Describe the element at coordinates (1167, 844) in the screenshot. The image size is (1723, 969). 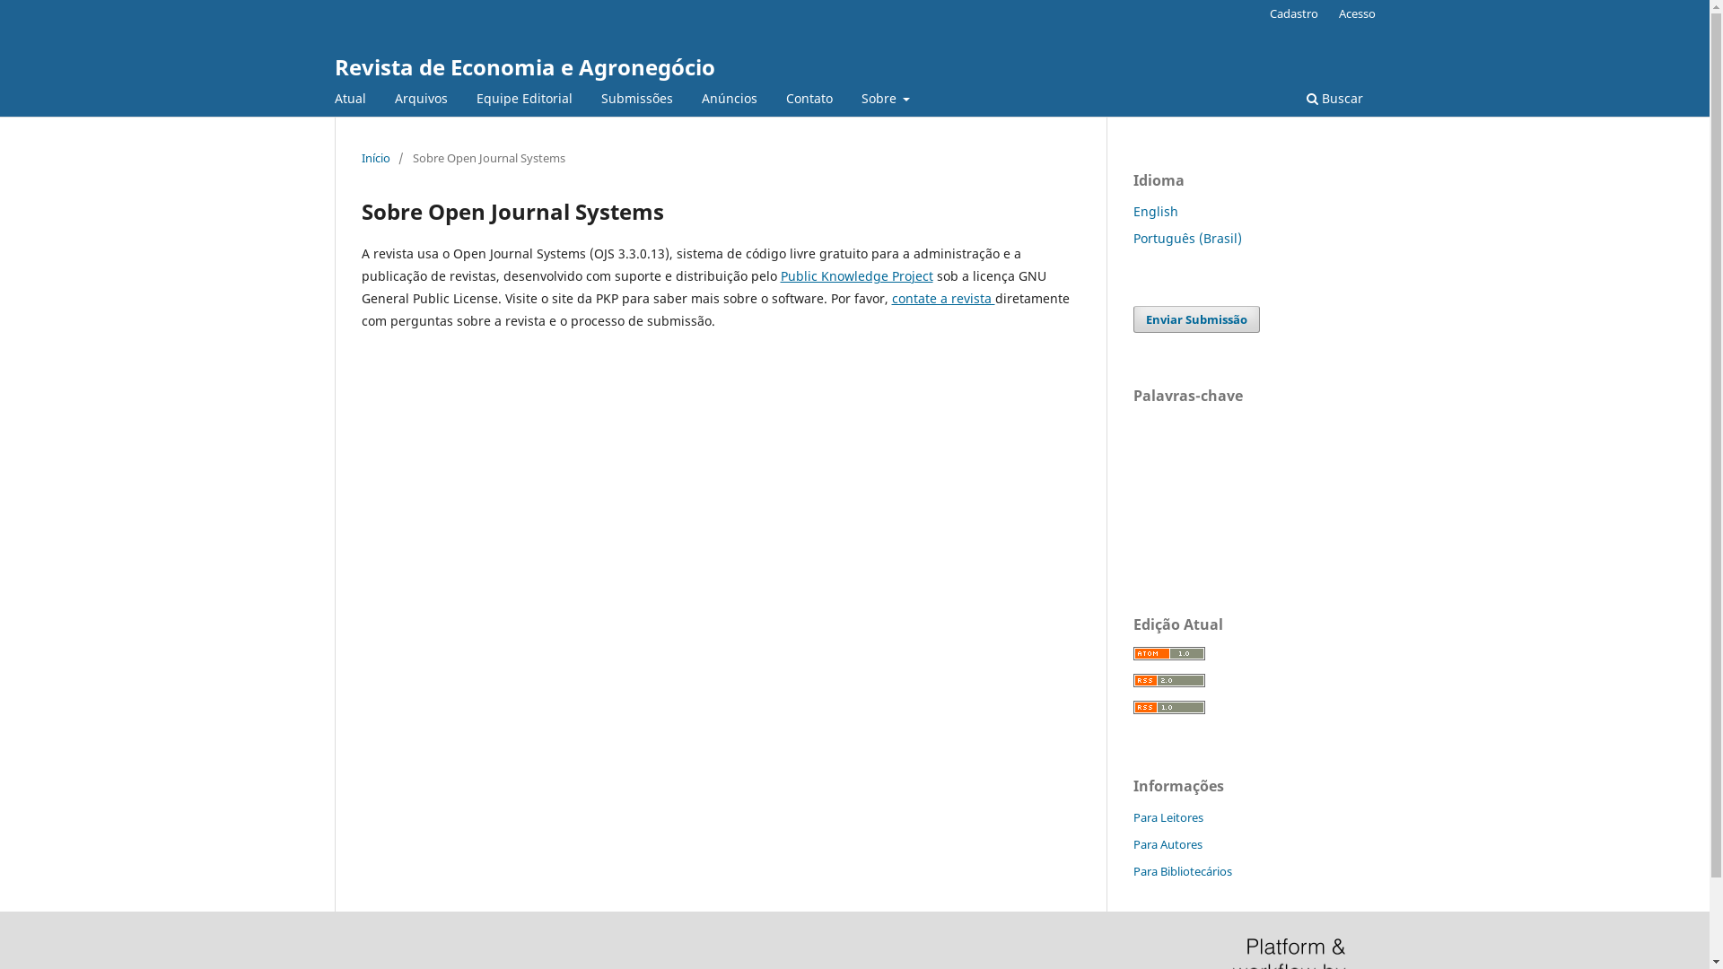
I see `Para Autores` at that location.